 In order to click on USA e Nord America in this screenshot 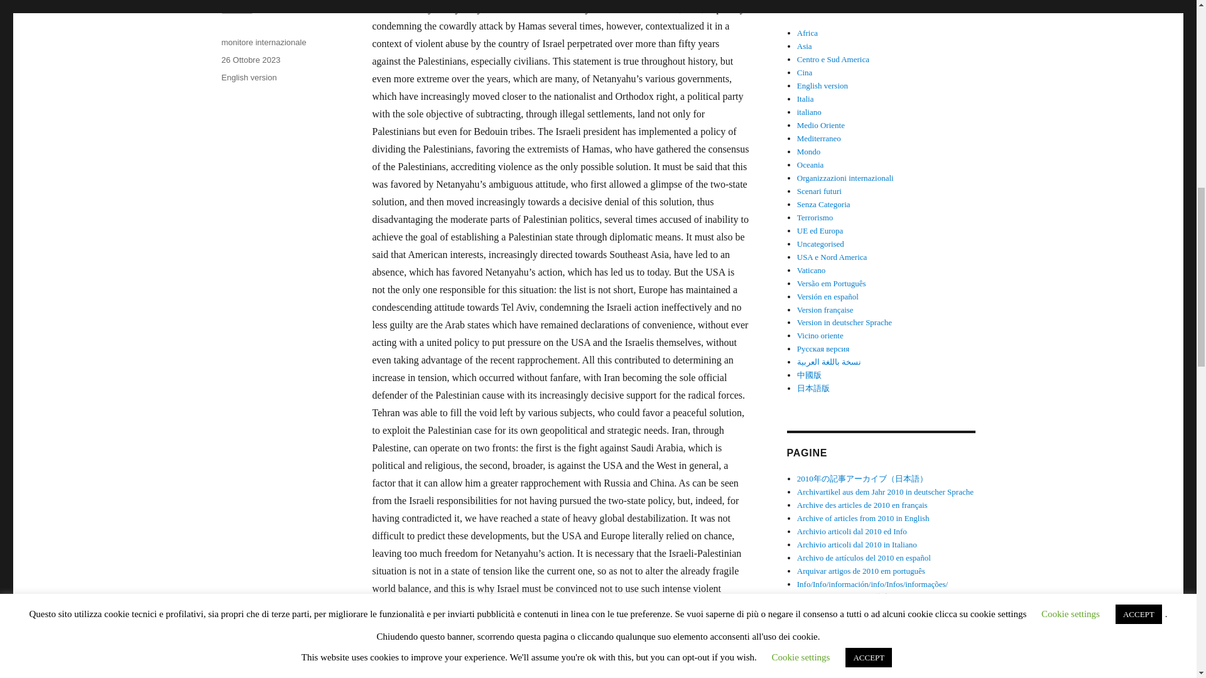, I will do `click(832, 256)`.